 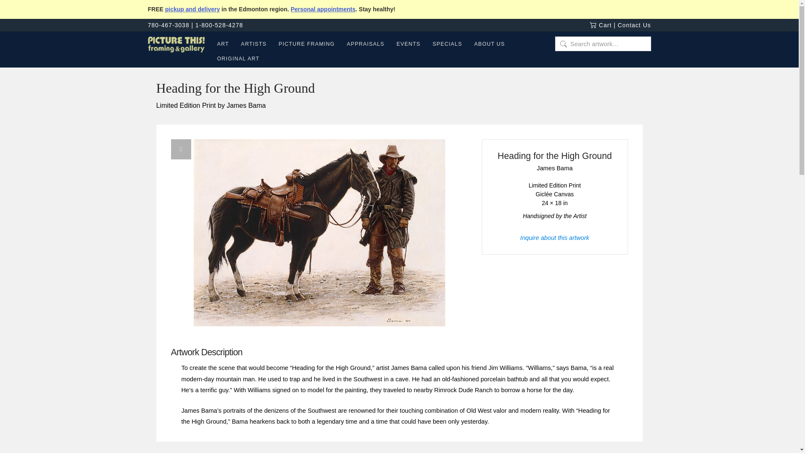 I want to click on ARTISTS, so click(x=254, y=45).